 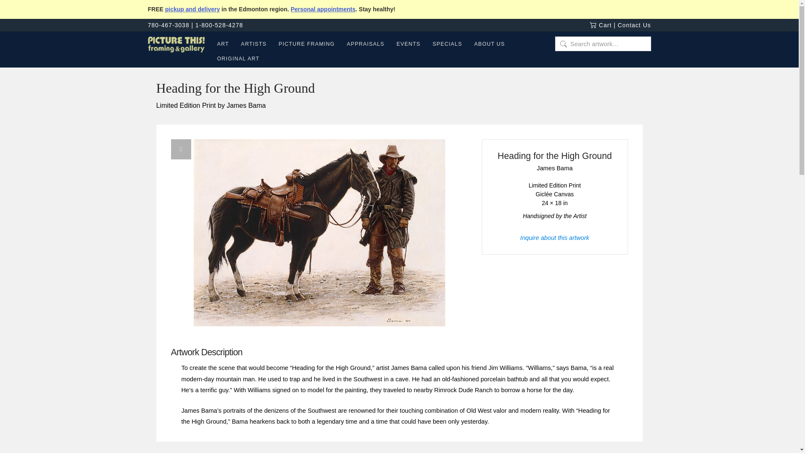 I want to click on ARTISTS, so click(x=254, y=45).